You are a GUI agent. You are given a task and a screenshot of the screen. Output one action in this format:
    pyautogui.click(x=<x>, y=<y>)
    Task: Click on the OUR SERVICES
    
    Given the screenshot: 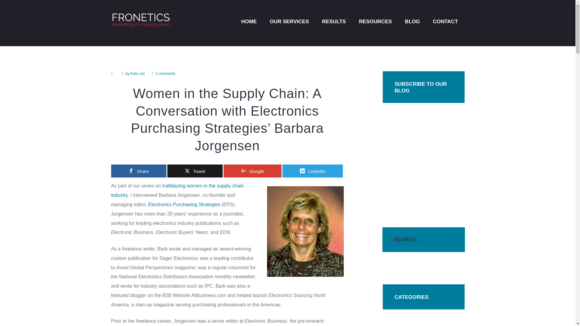 What is the action you would take?
    pyautogui.click(x=289, y=21)
    